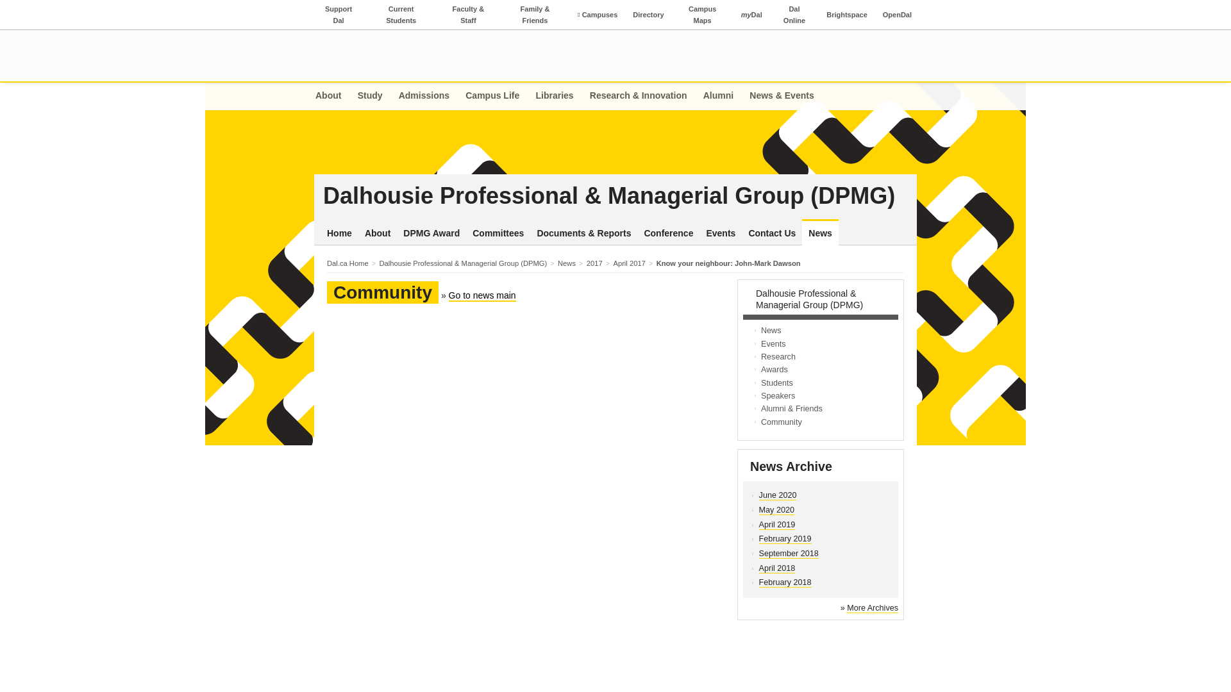 The height and width of the screenshot is (692, 1231). Describe the element at coordinates (668, 233) in the screenshot. I see `Conference` at that location.